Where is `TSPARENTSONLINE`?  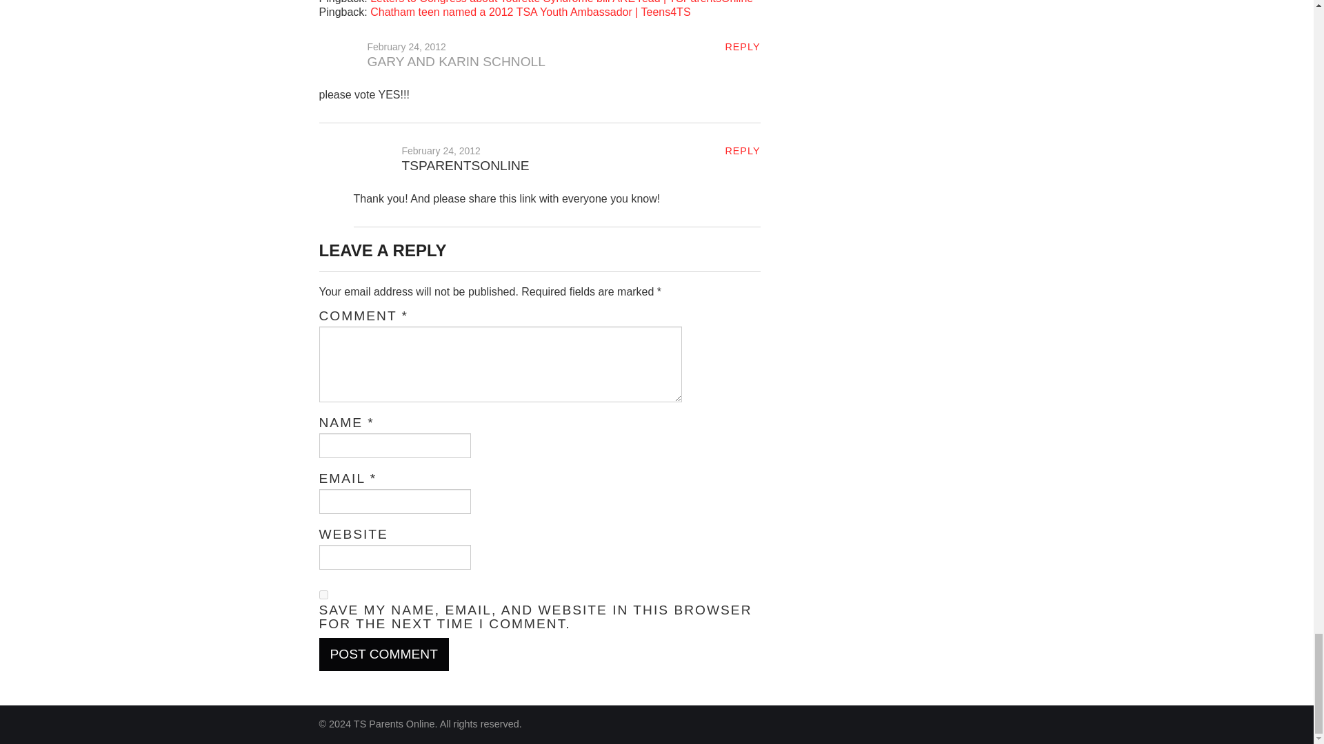 TSPARENTSONLINE is located at coordinates (465, 165).